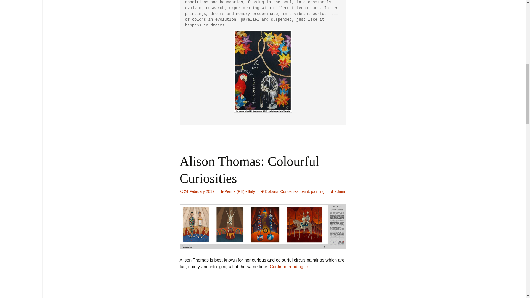 Image resolution: width=530 pixels, height=298 pixels. I want to click on Curiosities, so click(289, 191).